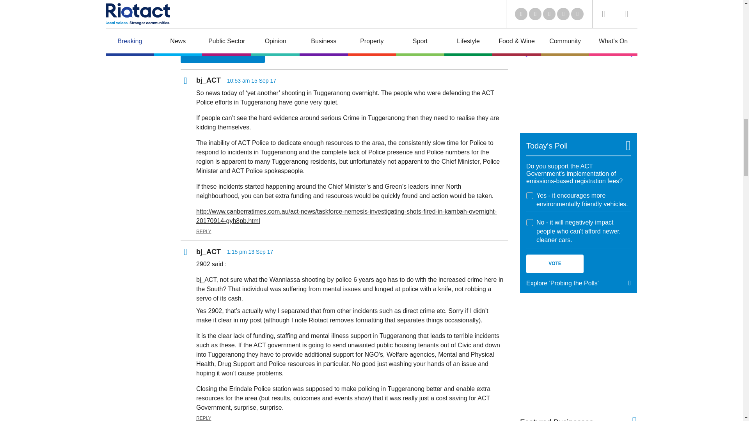 This screenshot has width=749, height=421. What do you see at coordinates (622, 0) in the screenshot?
I see `Zango` at bounding box center [622, 0].